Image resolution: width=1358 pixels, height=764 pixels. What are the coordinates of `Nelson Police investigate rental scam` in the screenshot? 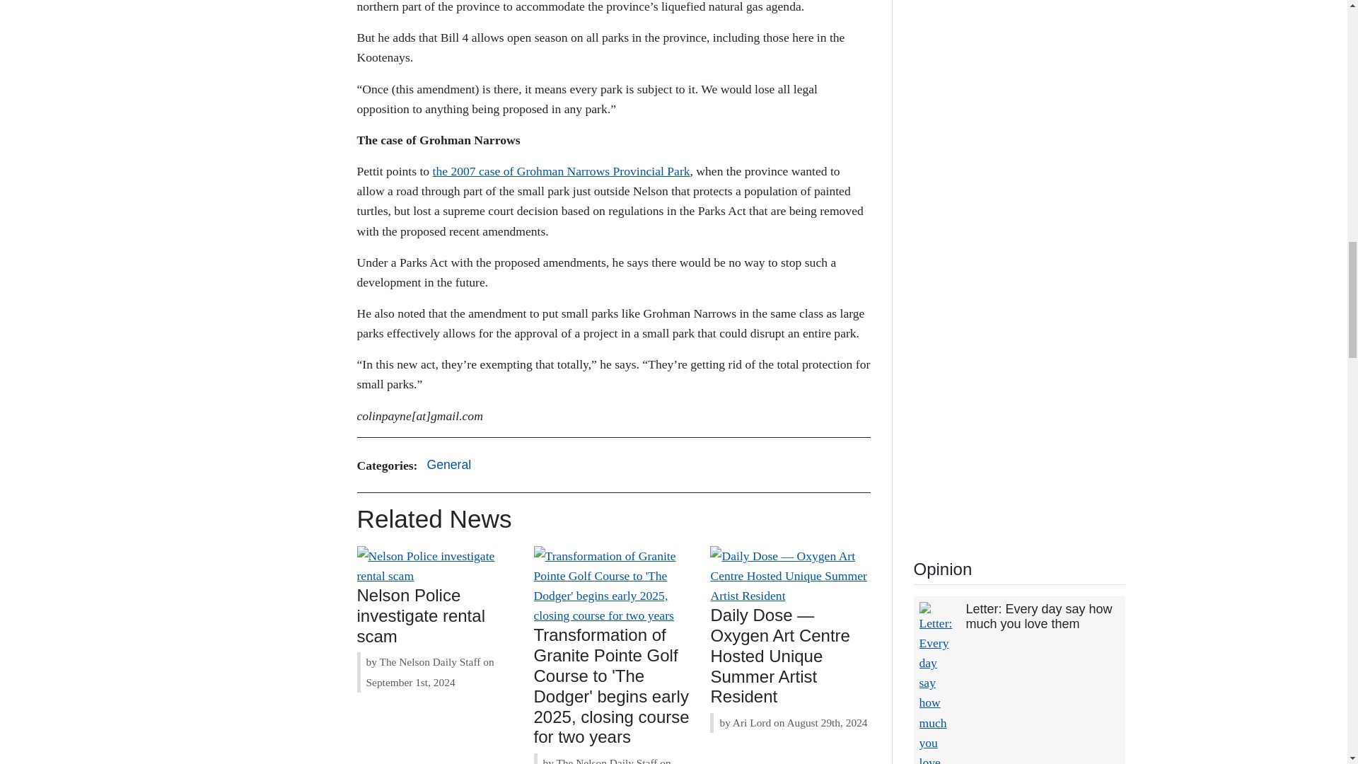 It's located at (420, 615).